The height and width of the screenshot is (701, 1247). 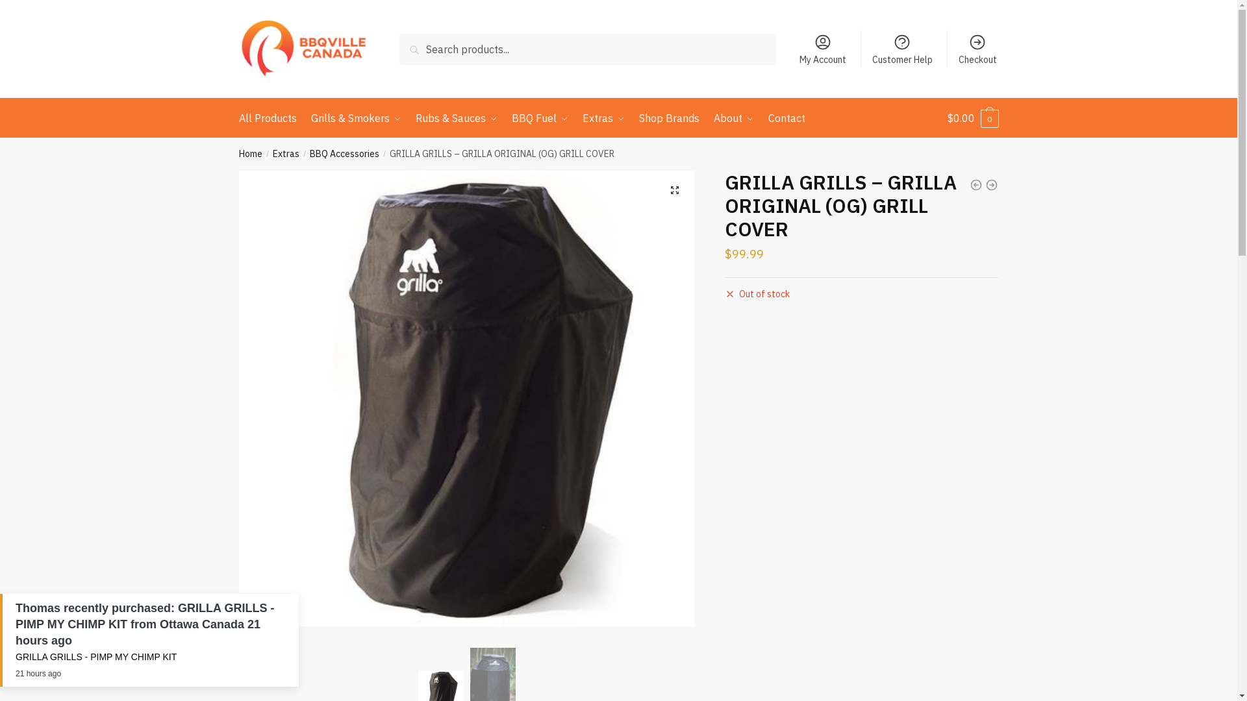 I want to click on BBQ Accessories, so click(x=344, y=154).